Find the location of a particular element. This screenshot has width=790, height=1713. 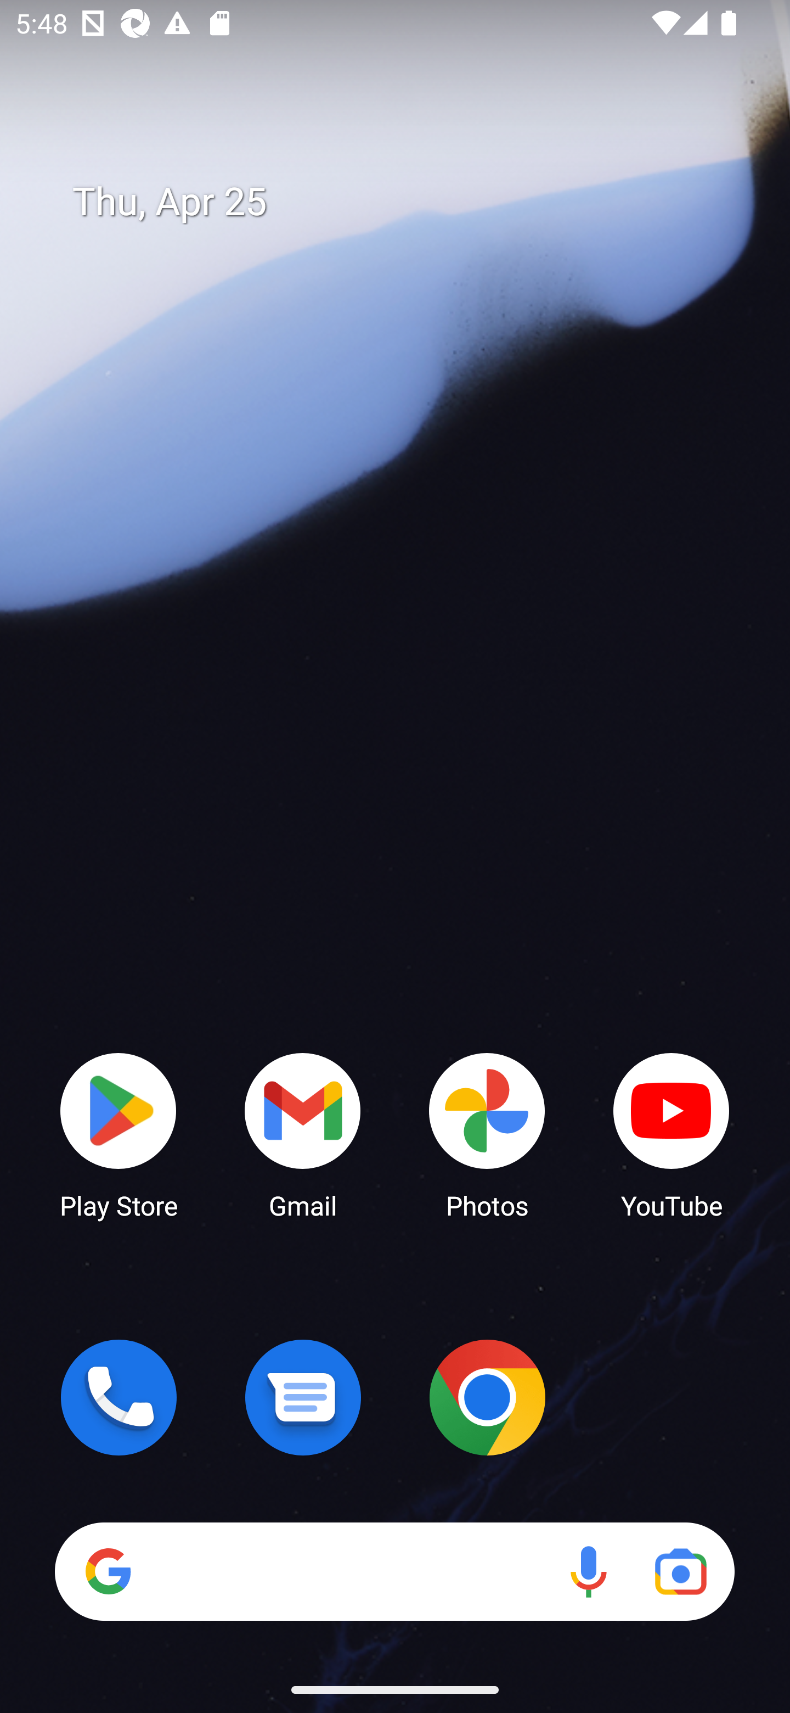

Voice search is located at coordinates (588, 1571).